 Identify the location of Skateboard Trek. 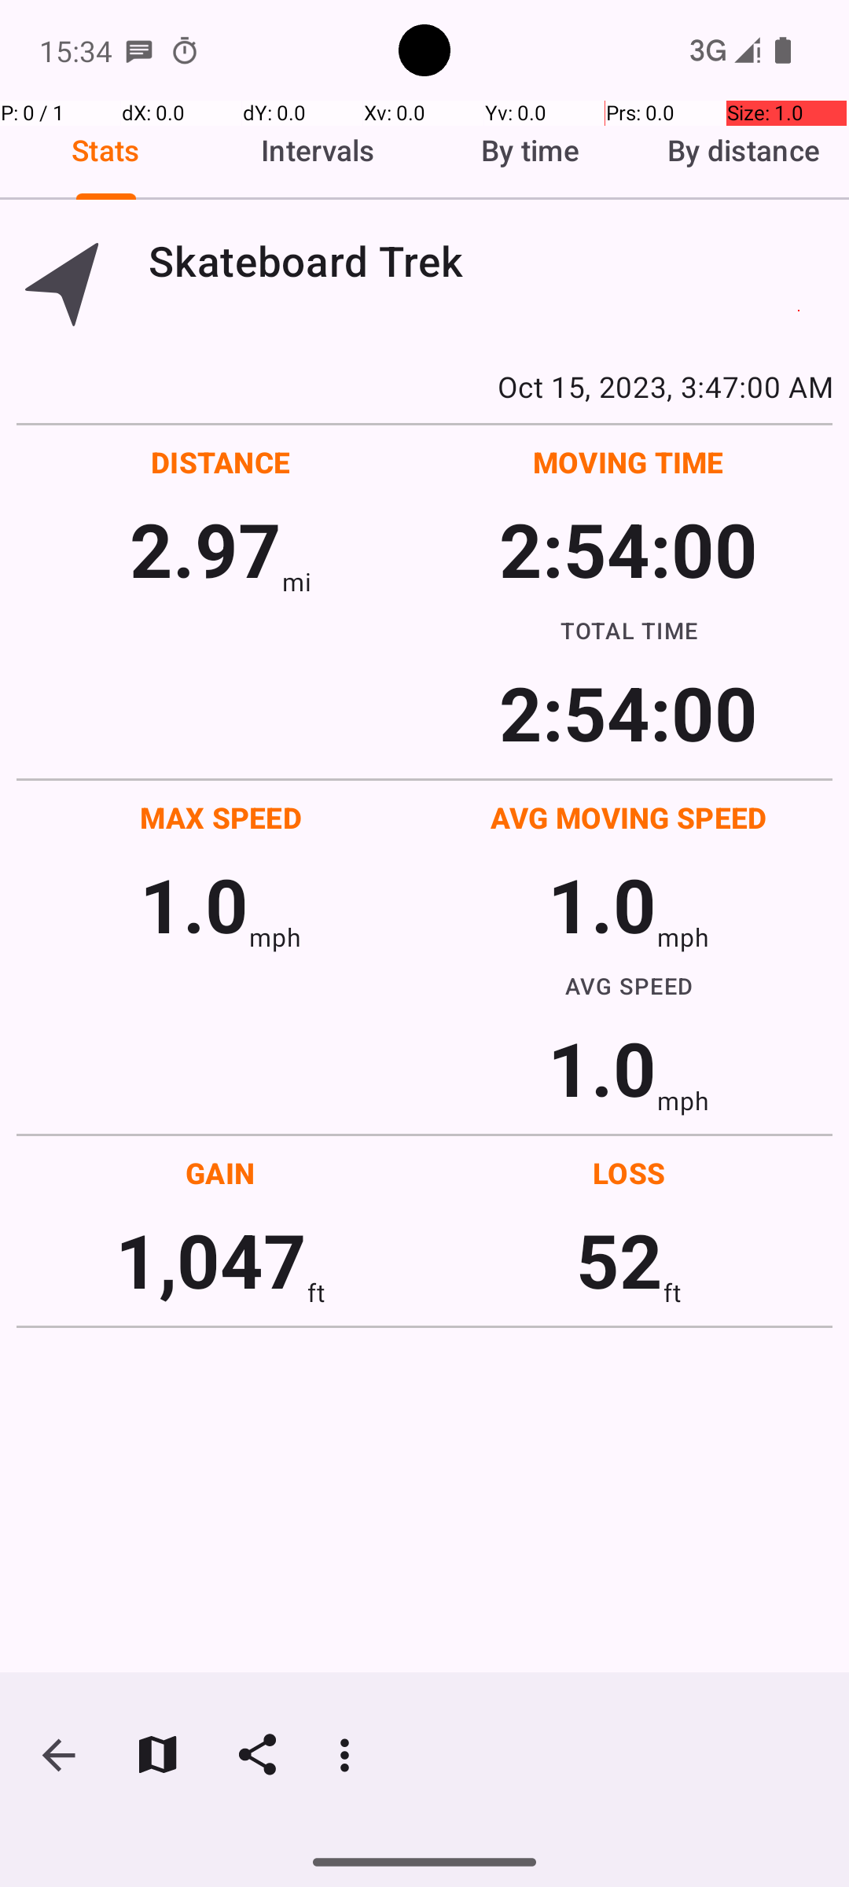
(491, 261).